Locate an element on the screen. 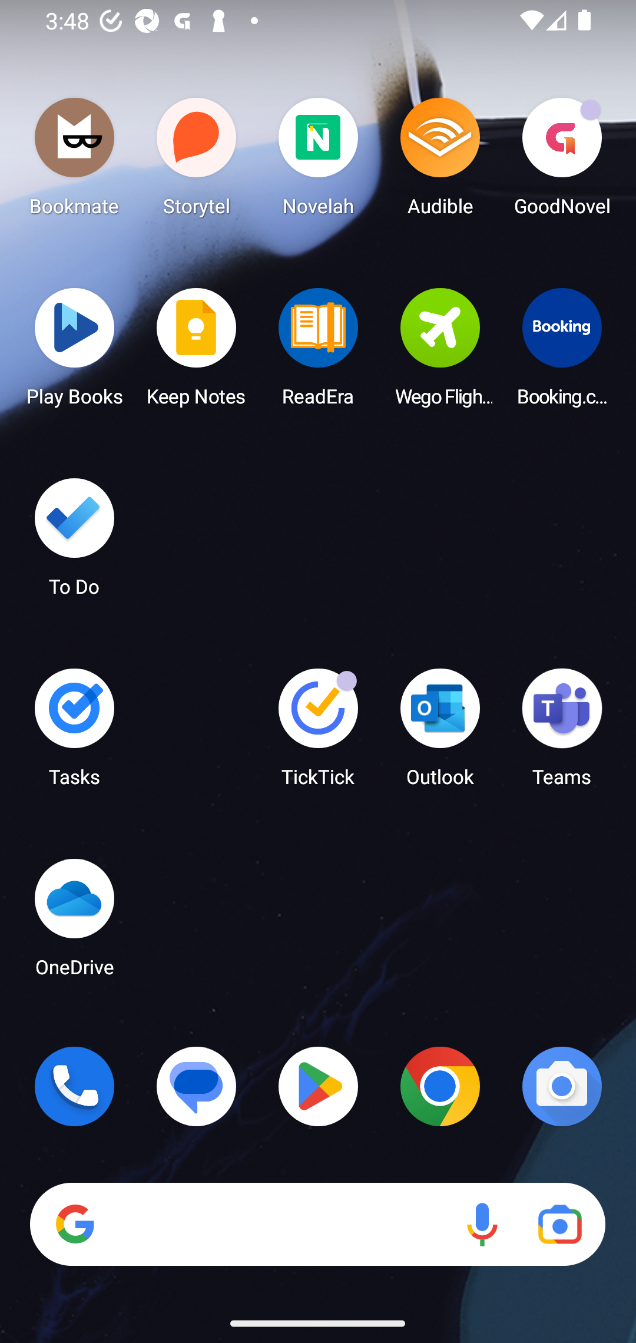  Keep Notes is located at coordinates (197, 352).